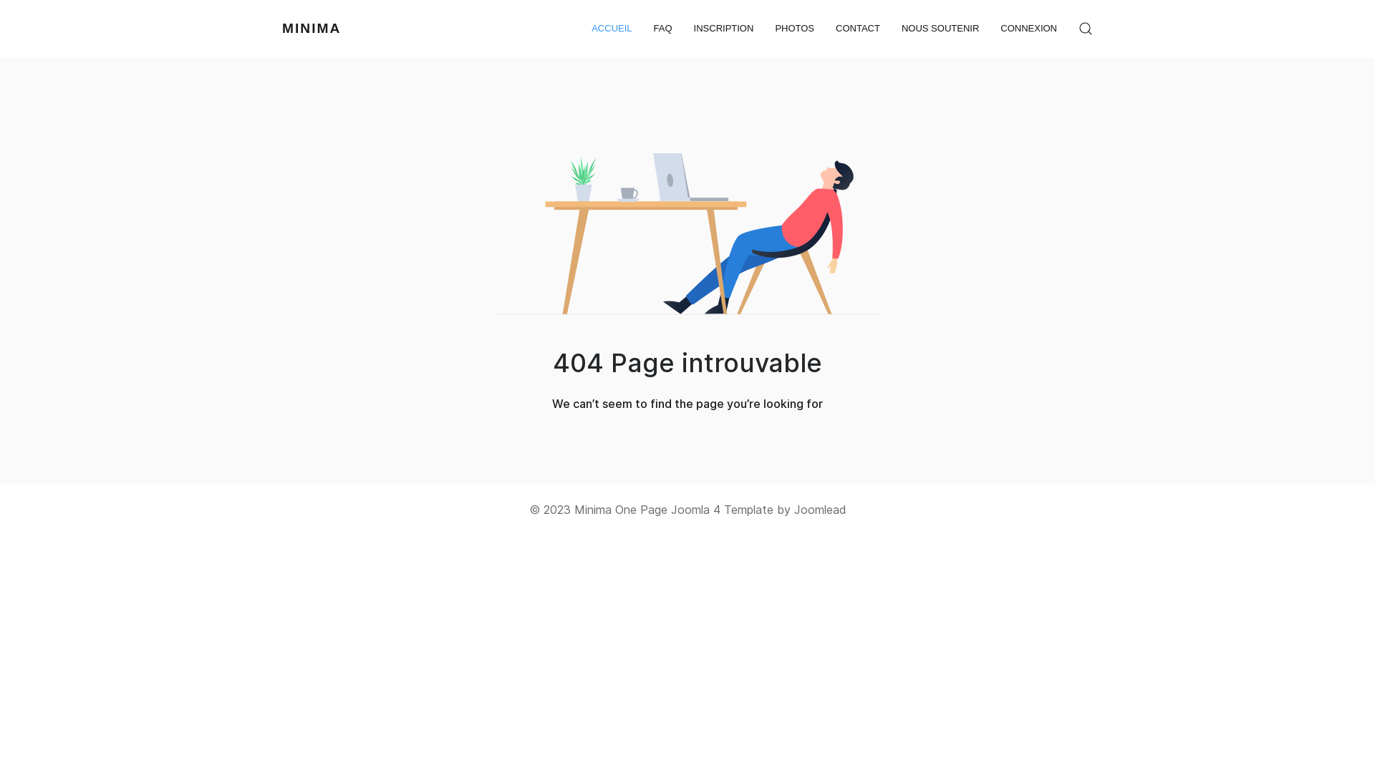 This screenshot has width=1375, height=773. I want to click on INSCRIPTION, so click(723, 29).